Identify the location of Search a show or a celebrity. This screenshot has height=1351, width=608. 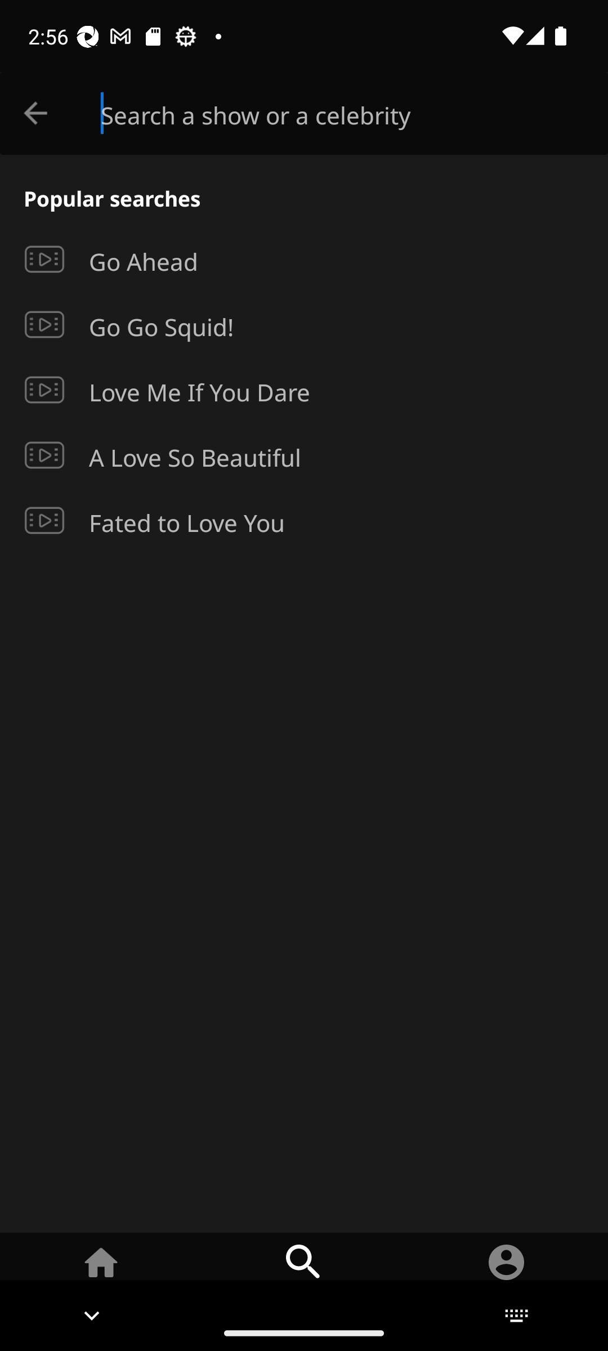
(355, 114).